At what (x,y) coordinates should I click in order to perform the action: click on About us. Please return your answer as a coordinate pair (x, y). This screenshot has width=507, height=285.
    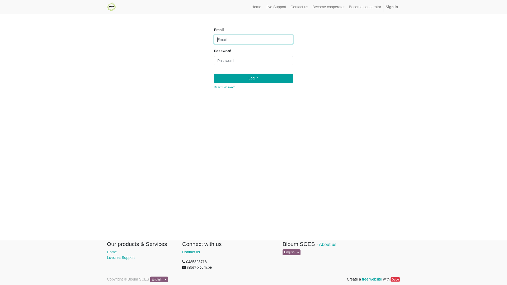
    Looking at the image, I should click on (328, 244).